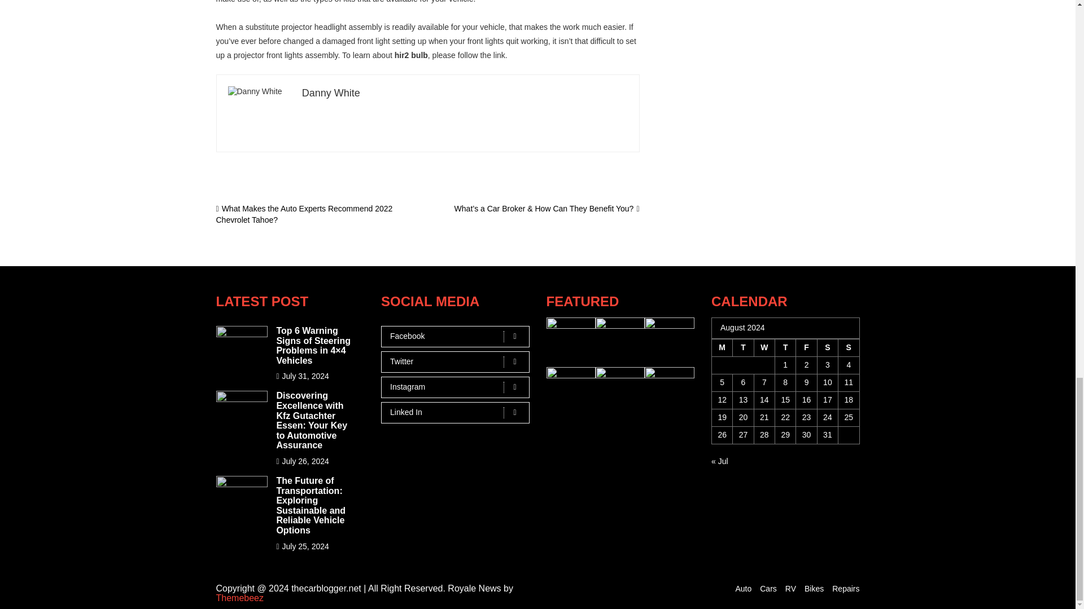 Image resolution: width=1084 pixels, height=609 pixels. Describe the element at coordinates (806, 347) in the screenshot. I see `Friday` at that location.